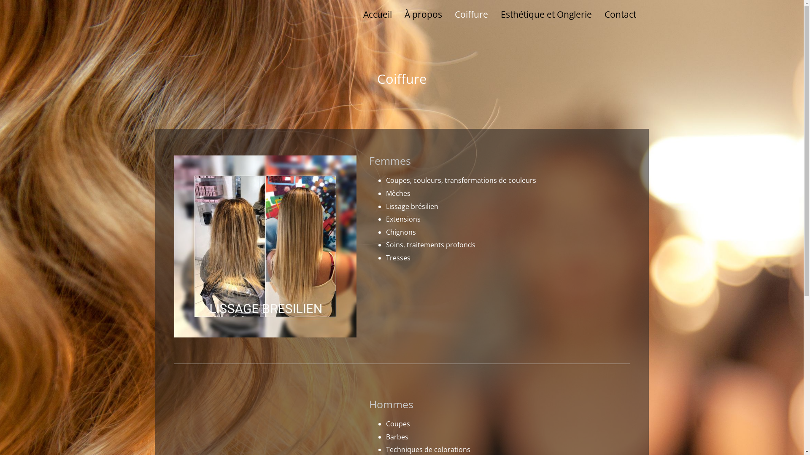 Image resolution: width=810 pixels, height=455 pixels. I want to click on Contact, so click(620, 14).